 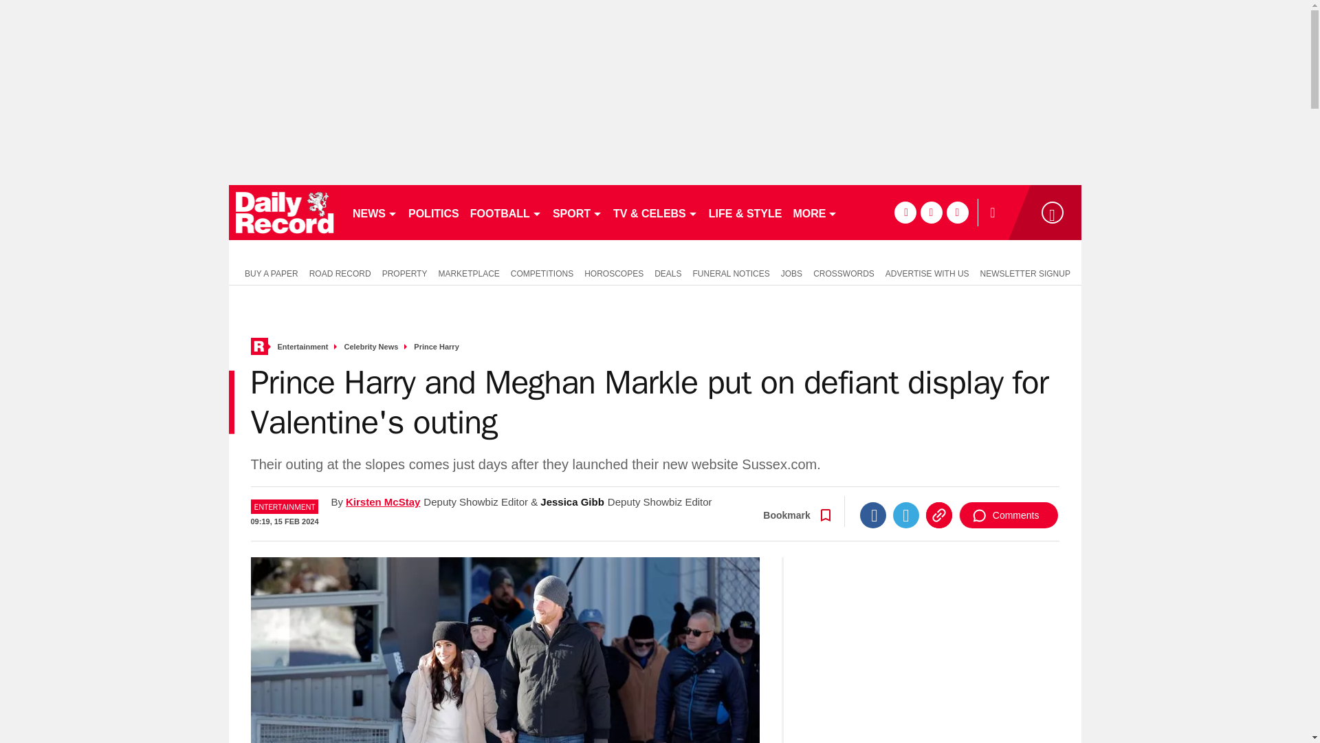 I want to click on Twitter, so click(x=906, y=515).